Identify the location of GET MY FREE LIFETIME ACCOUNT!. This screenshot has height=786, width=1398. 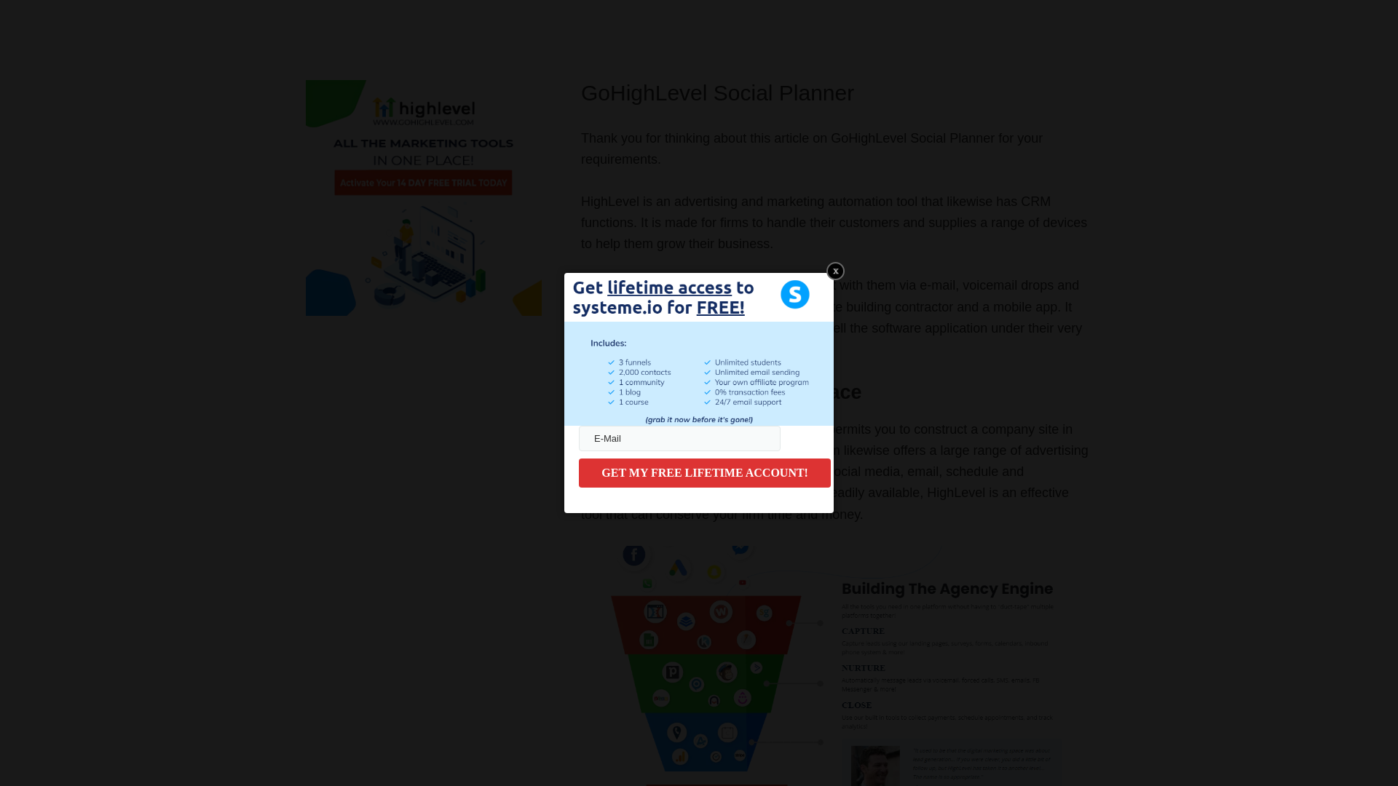
(704, 472).